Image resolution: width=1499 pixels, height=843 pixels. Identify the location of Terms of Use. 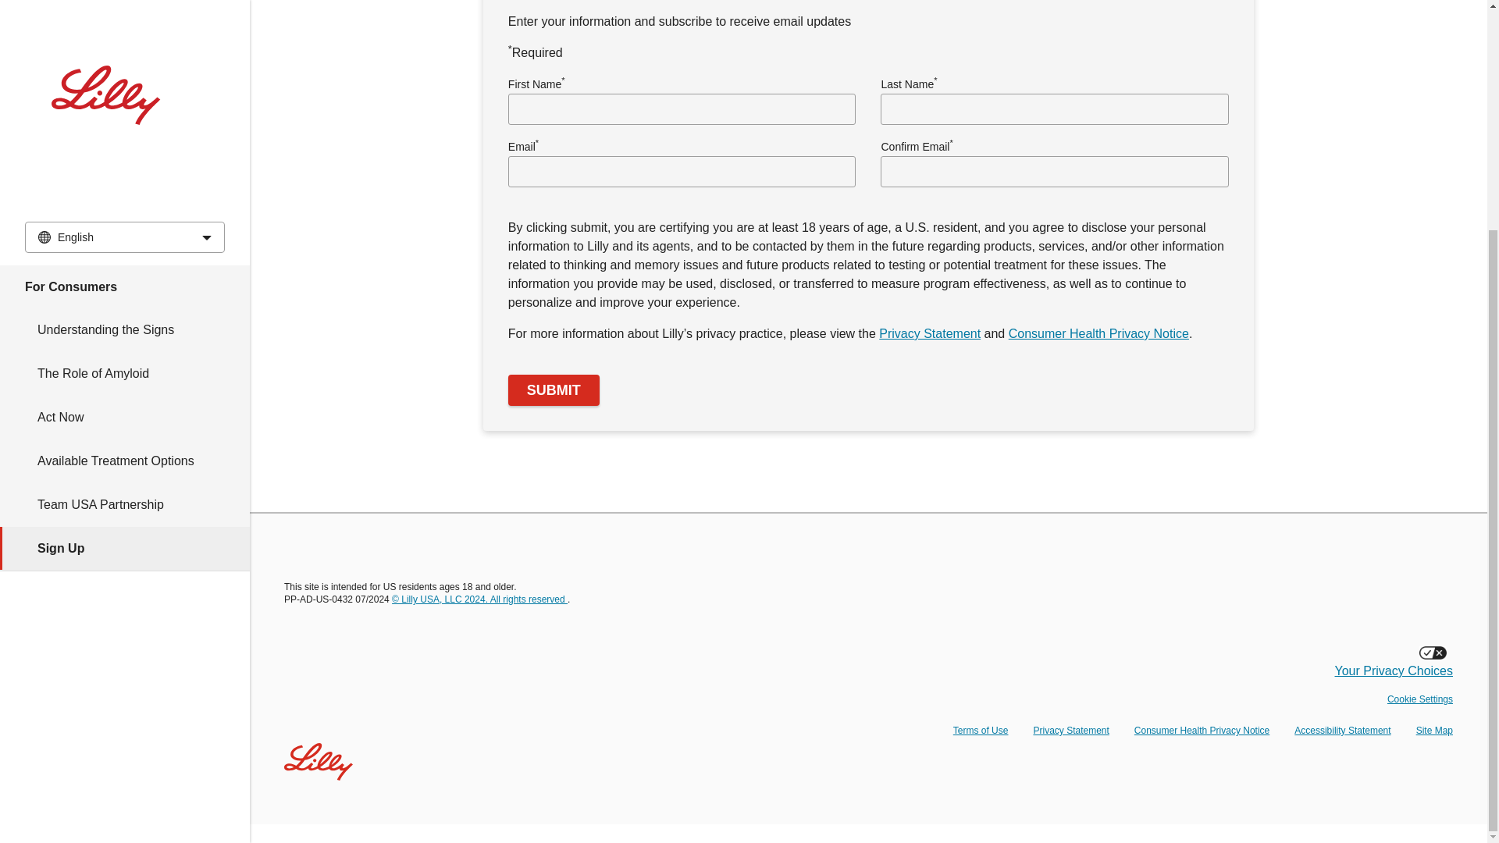
(981, 730).